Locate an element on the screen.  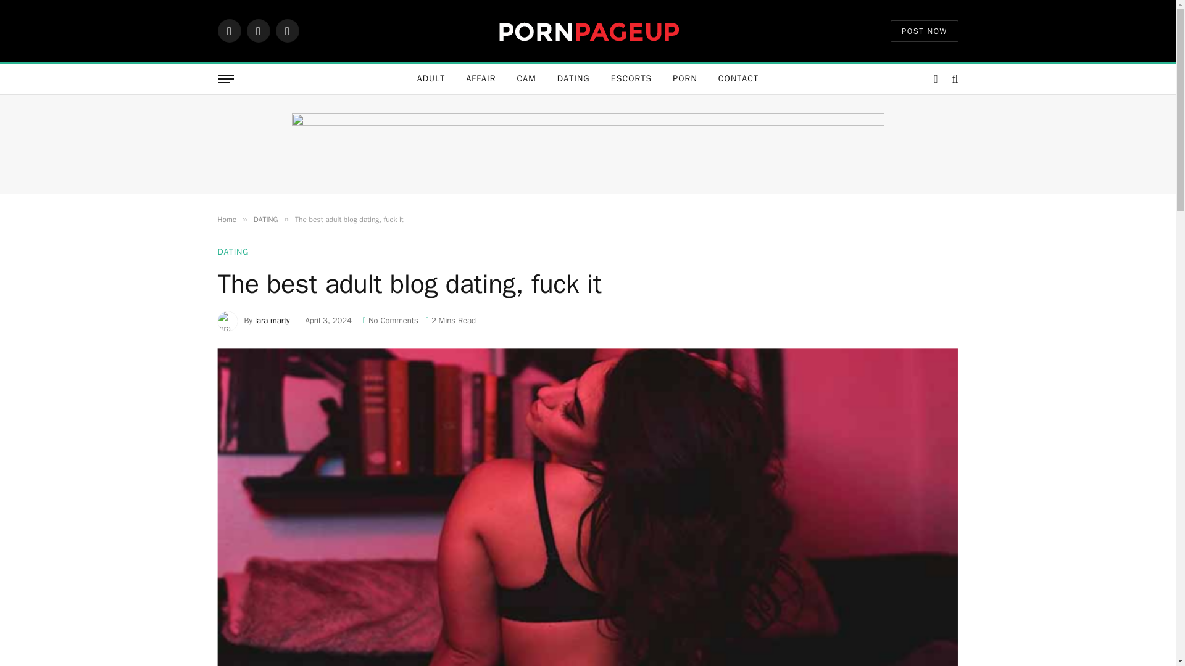
Facebook is located at coordinates (228, 31).